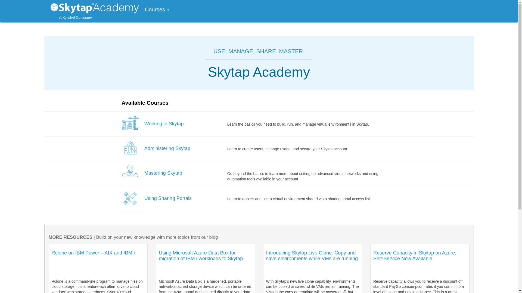  Describe the element at coordinates (167, 148) in the screenshot. I see `Administering Skytap` at that location.